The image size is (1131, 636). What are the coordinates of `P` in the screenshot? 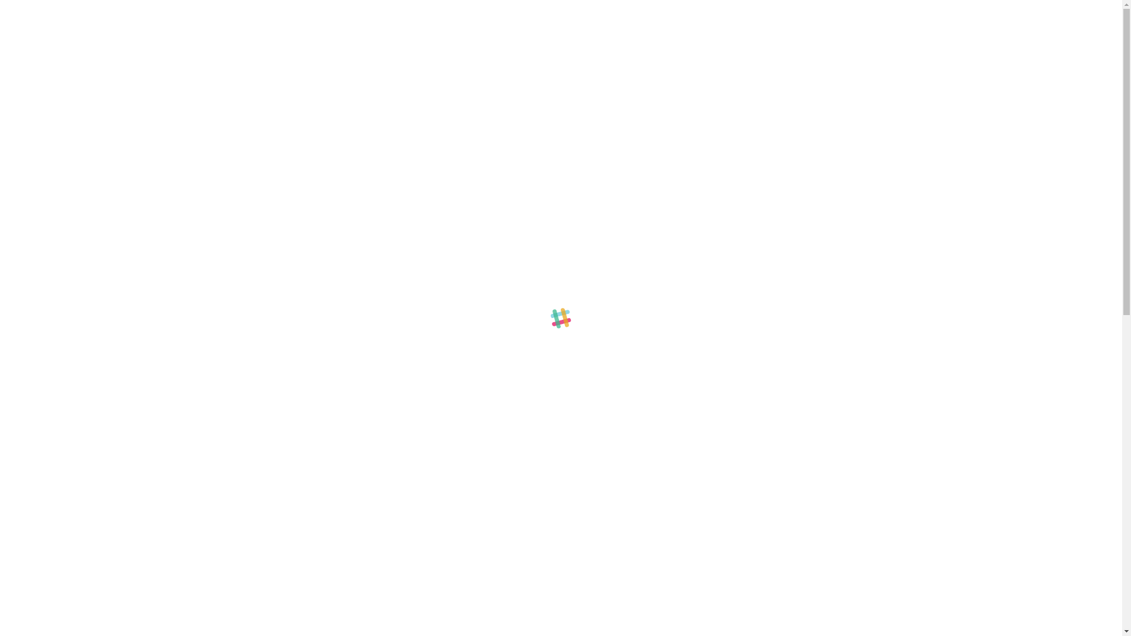 It's located at (233, 416).